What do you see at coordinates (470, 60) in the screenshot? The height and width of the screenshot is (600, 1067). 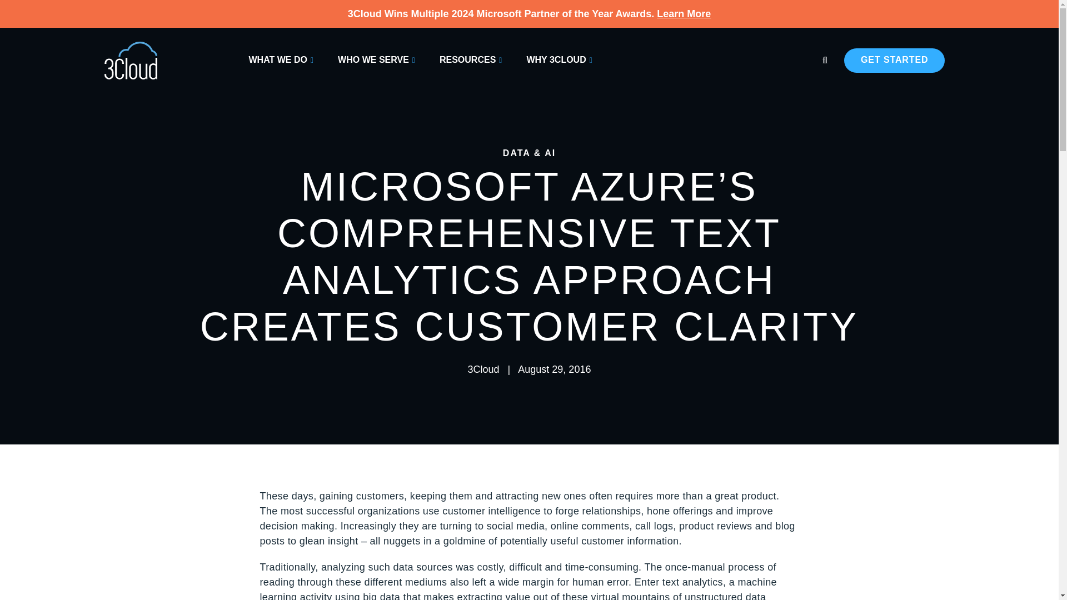 I see `RESOURCES` at bounding box center [470, 60].